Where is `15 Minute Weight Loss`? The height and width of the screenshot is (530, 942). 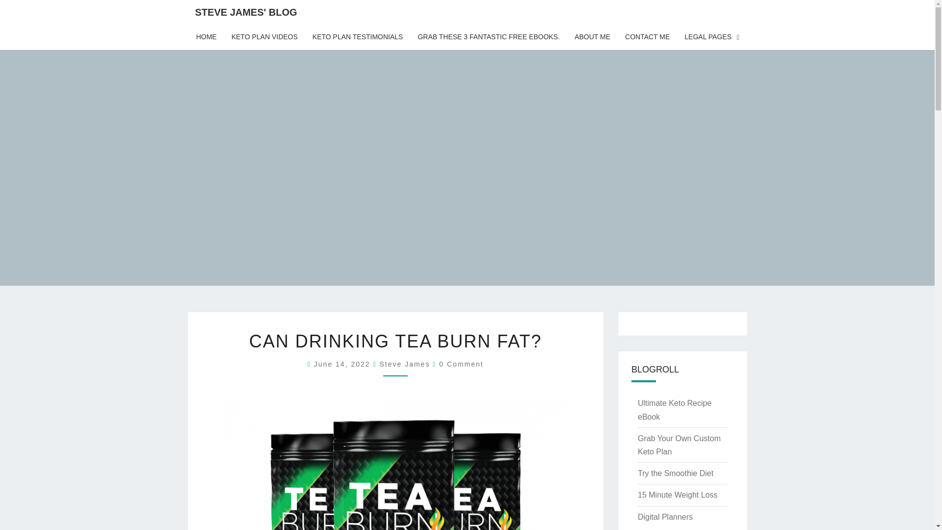
15 Minute Weight Loss is located at coordinates (677, 495).